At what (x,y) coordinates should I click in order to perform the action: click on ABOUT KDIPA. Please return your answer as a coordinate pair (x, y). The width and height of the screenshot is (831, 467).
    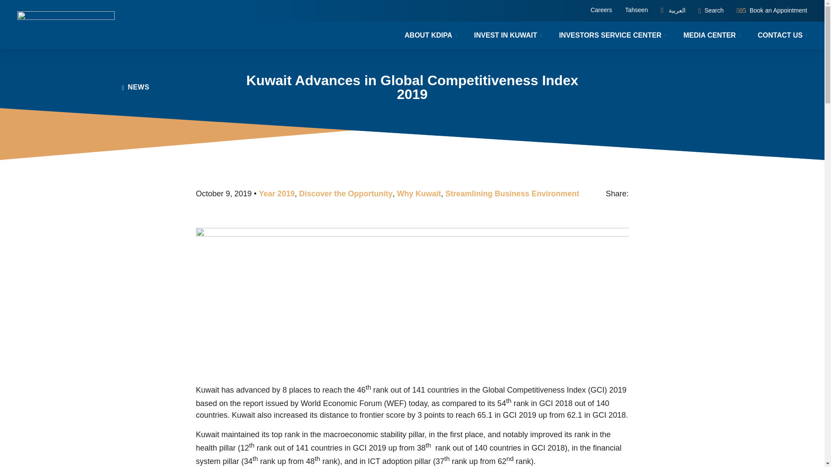
    Looking at the image, I should click on (431, 35).